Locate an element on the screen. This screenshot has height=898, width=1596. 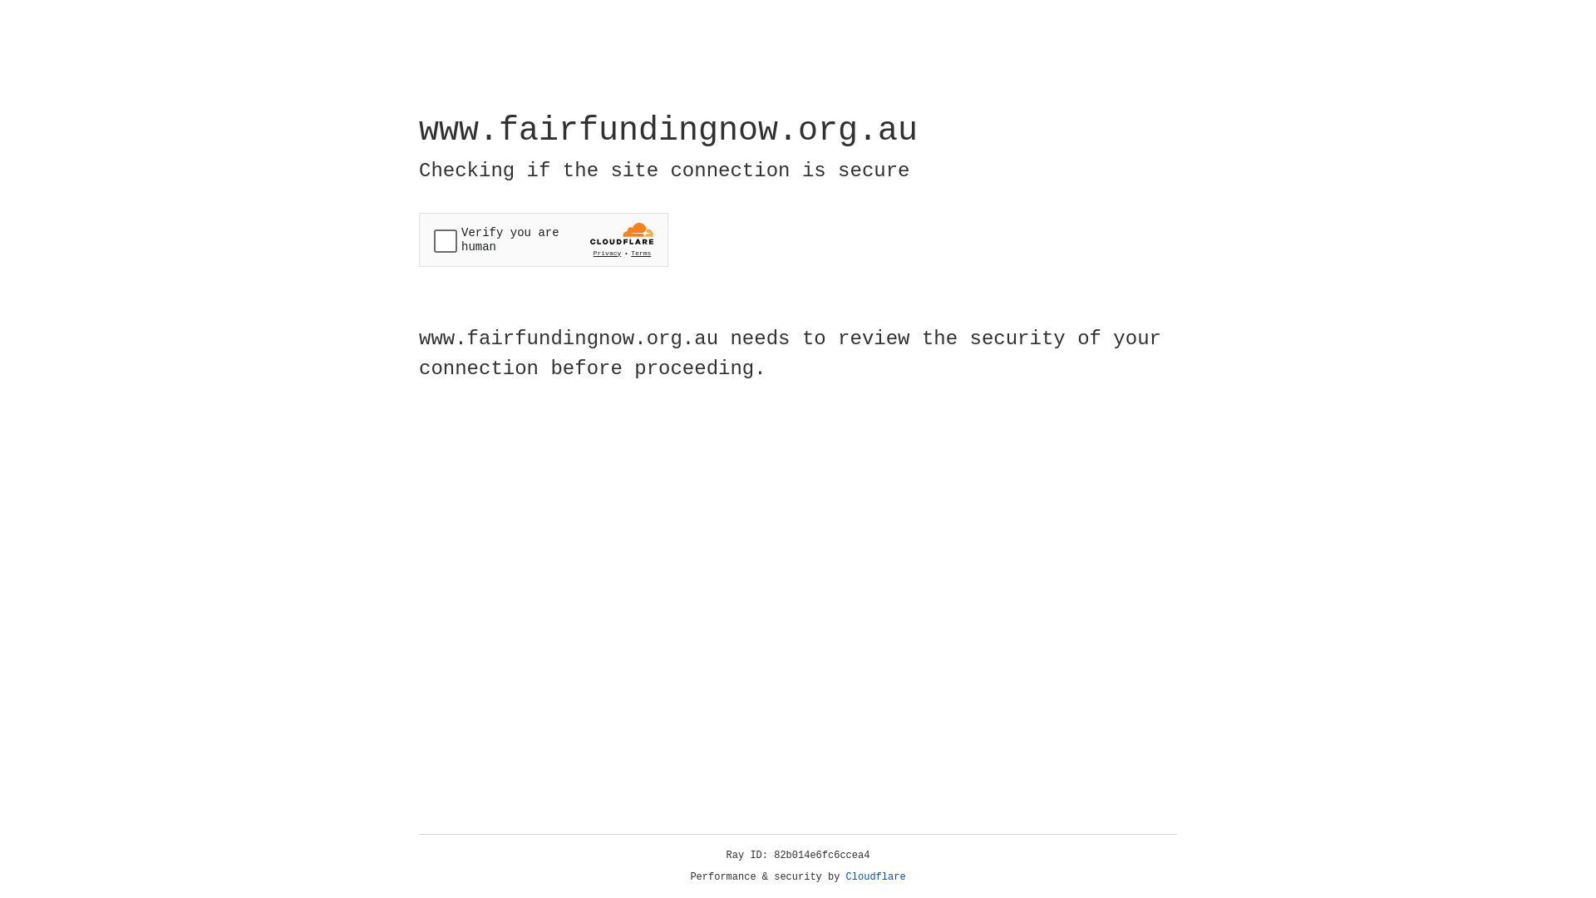
Cloudflare is located at coordinates (876, 877).